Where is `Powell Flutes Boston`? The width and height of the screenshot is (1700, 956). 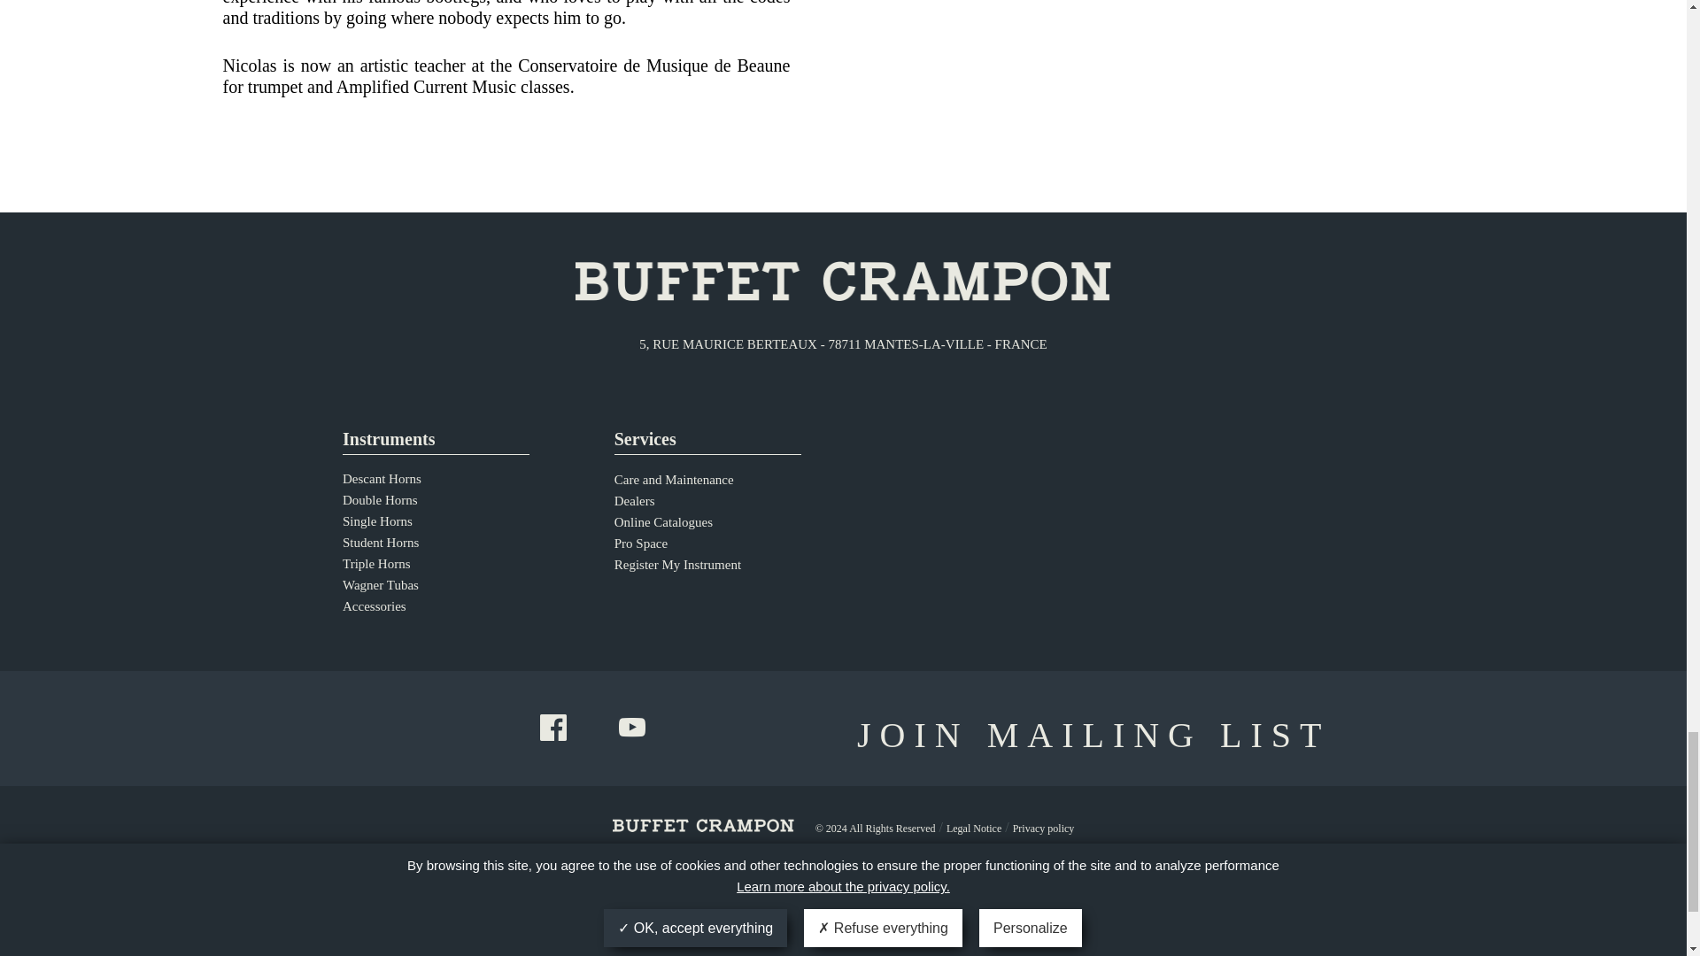
Powell Flutes Boston is located at coordinates (1117, 933).